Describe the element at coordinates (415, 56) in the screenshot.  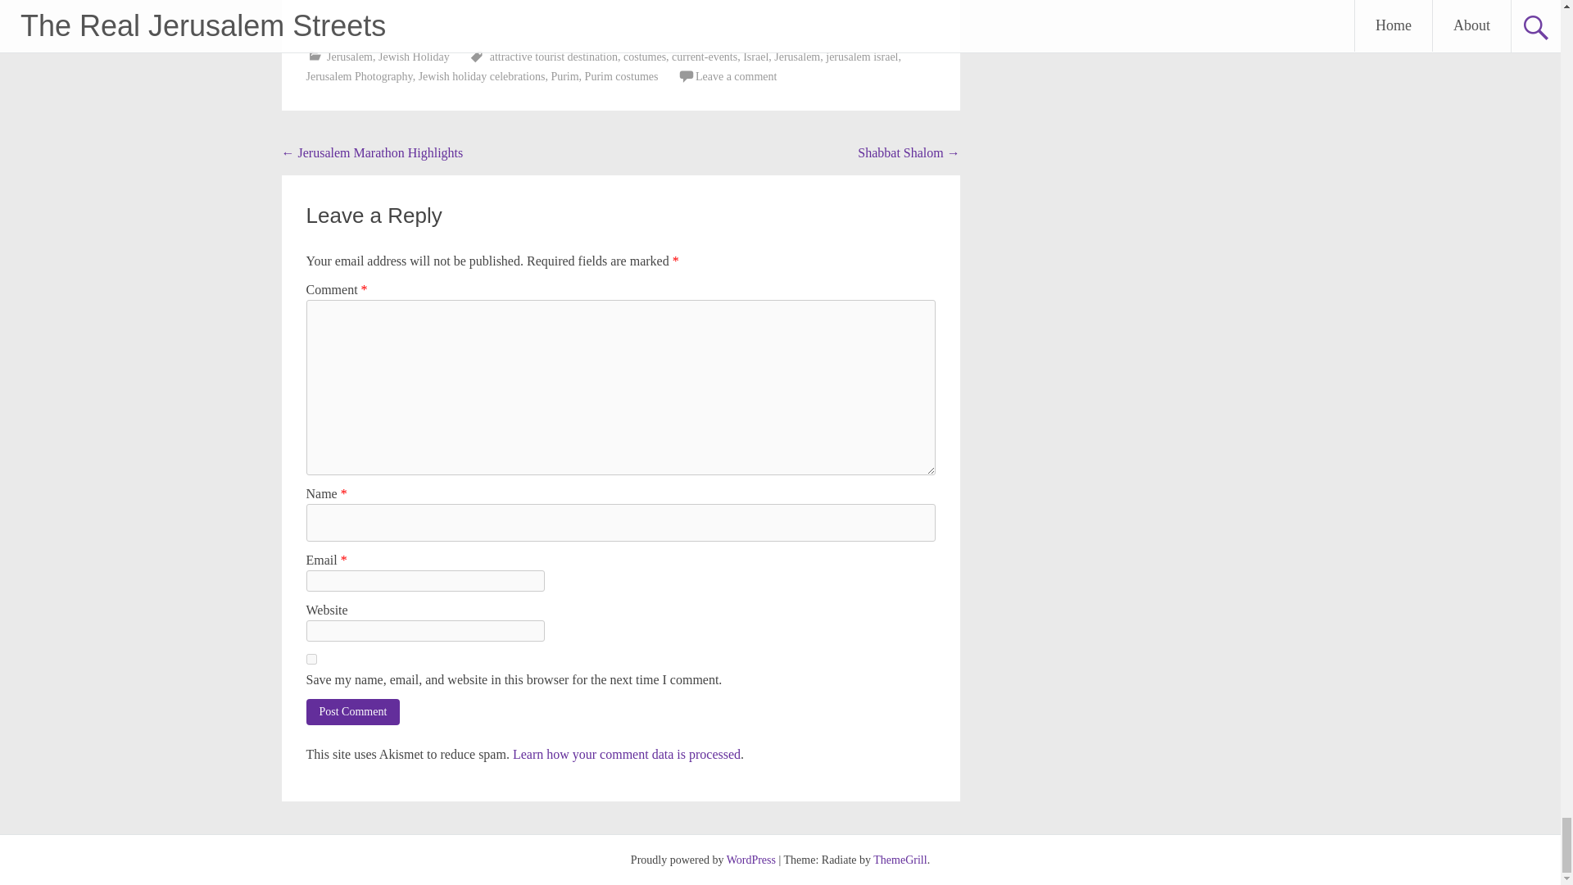
I see `Jewish Holiday` at that location.